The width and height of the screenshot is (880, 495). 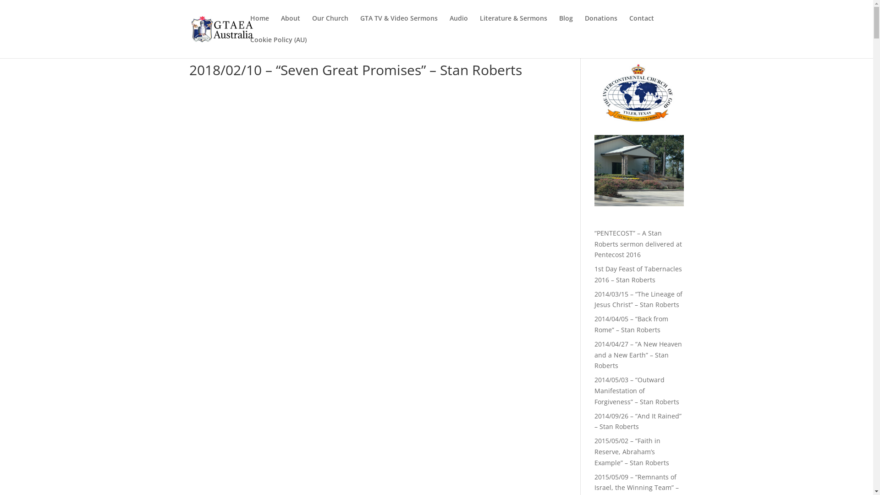 What do you see at coordinates (399, 26) in the screenshot?
I see `GTA TV & Video Sermons` at bounding box center [399, 26].